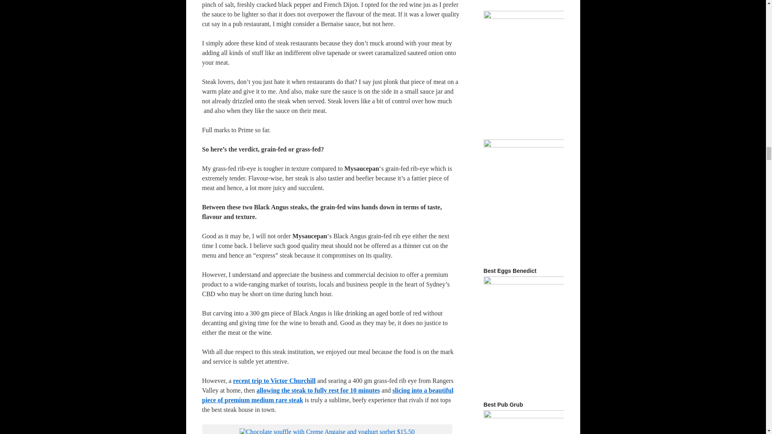 The height and width of the screenshot is (434, 772). Describe the element at coordinates (274, 380) in the screenshot. I see `recent trip to Victor Churchill` at that location.